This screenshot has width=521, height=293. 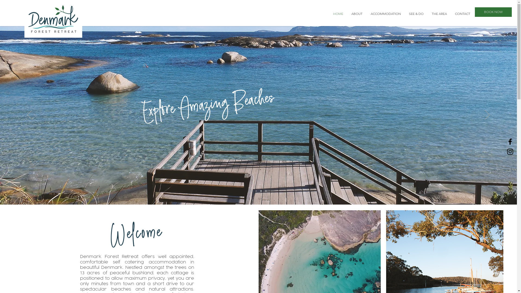 I want to click on BOOK NOW, so click(x=493, y=12).